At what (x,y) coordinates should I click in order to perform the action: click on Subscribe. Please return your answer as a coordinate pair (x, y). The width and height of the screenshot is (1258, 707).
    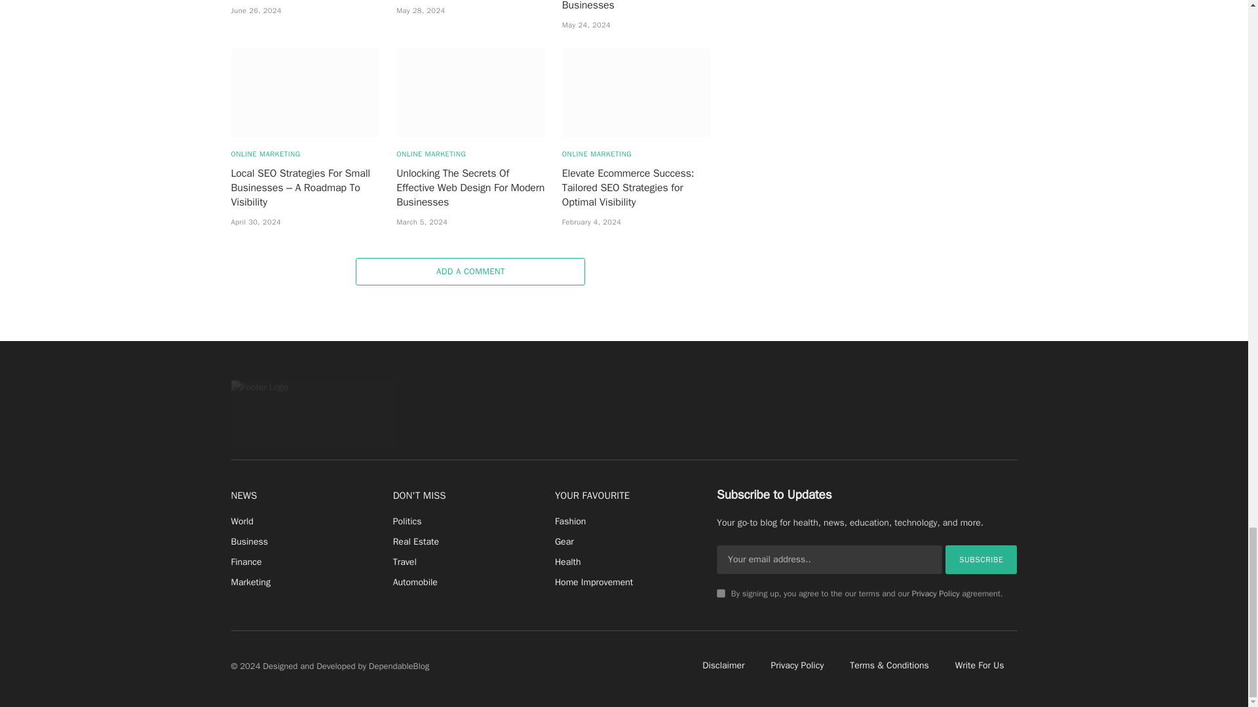
    Looking at the image, I should click on (982, 559).